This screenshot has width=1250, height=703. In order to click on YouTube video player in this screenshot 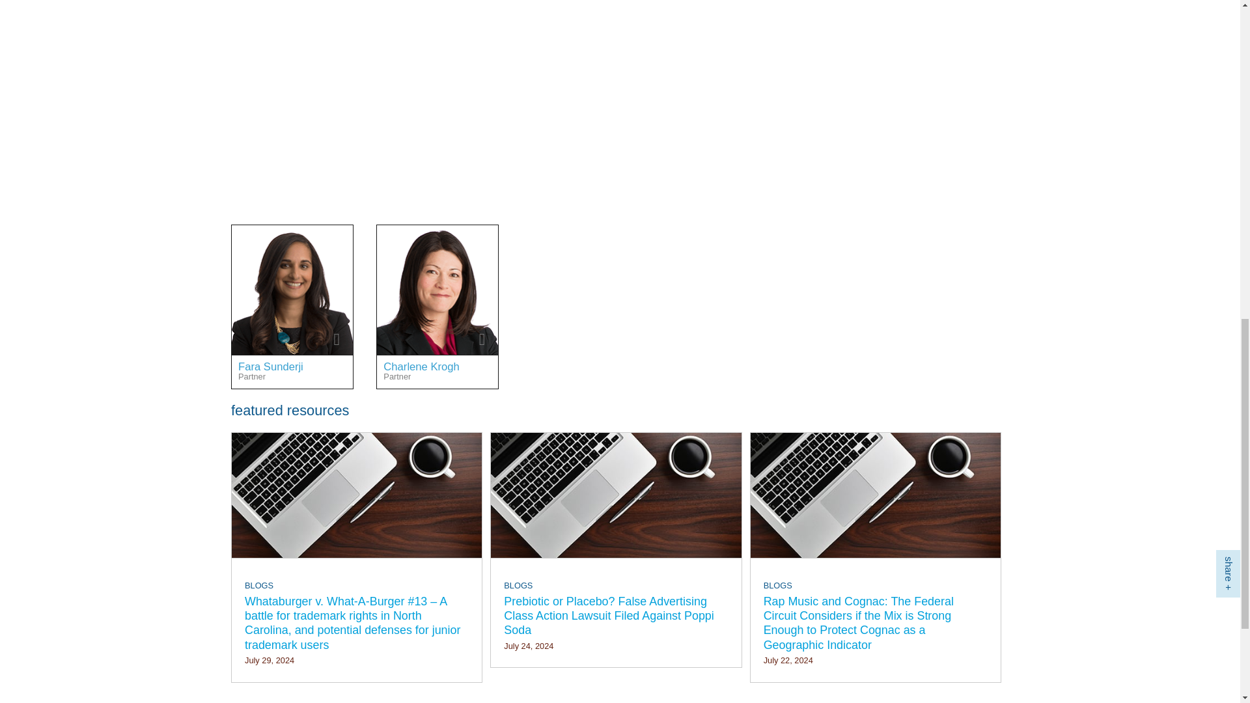, I will do `click(413, 98)`.